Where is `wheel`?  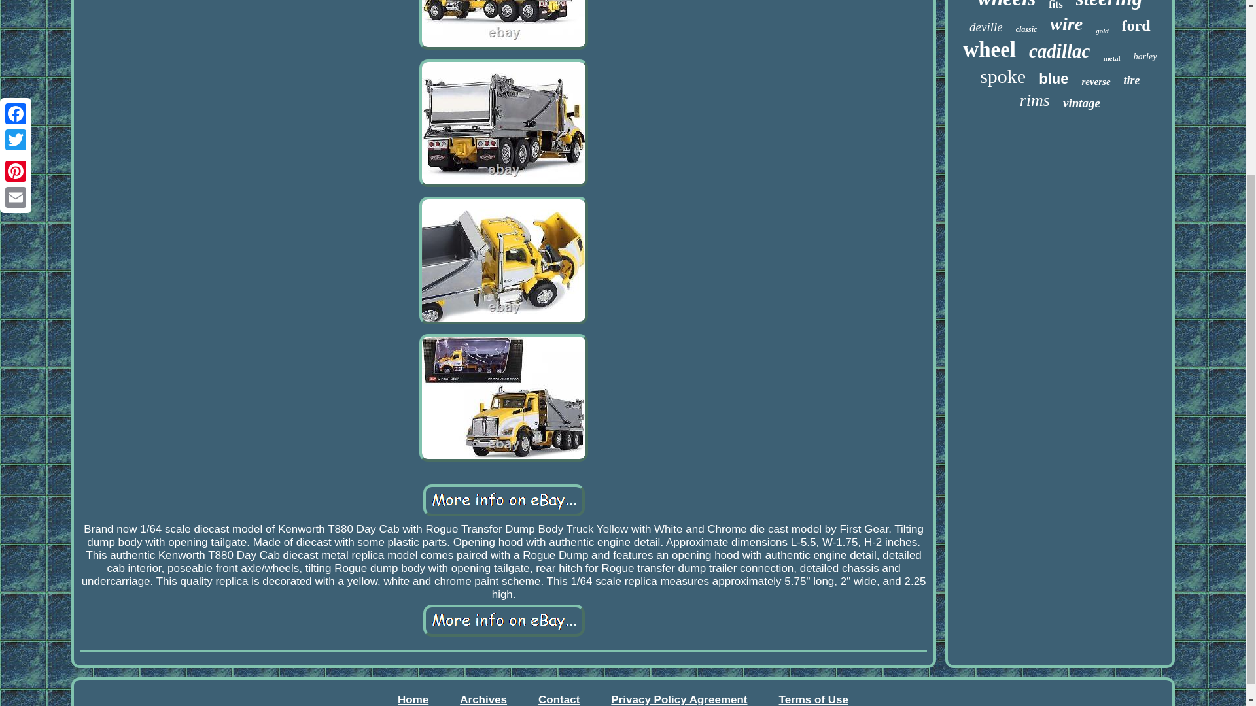
wheel is located at coordinates (989, 50).